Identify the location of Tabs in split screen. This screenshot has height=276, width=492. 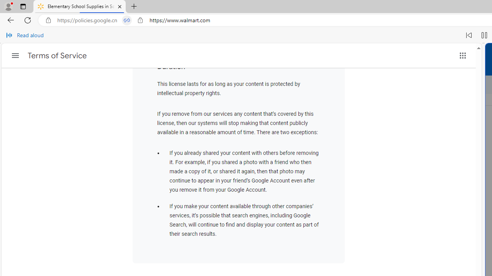
(127, 20).